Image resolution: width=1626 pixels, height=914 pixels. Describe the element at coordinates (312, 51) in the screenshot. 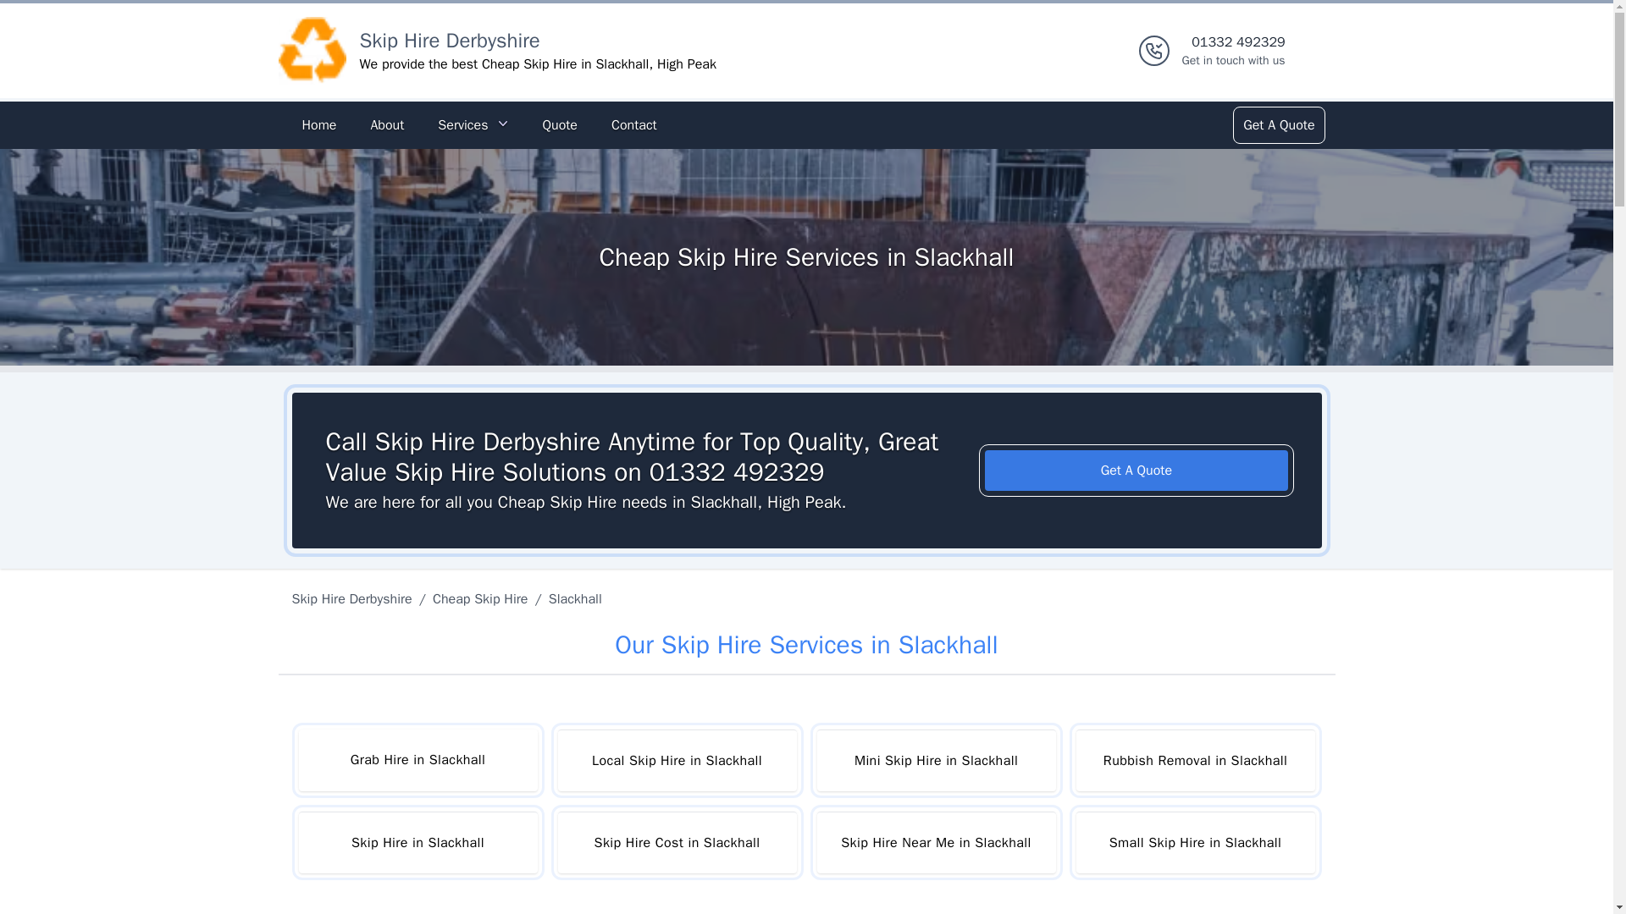

I see `Logo` at that location.